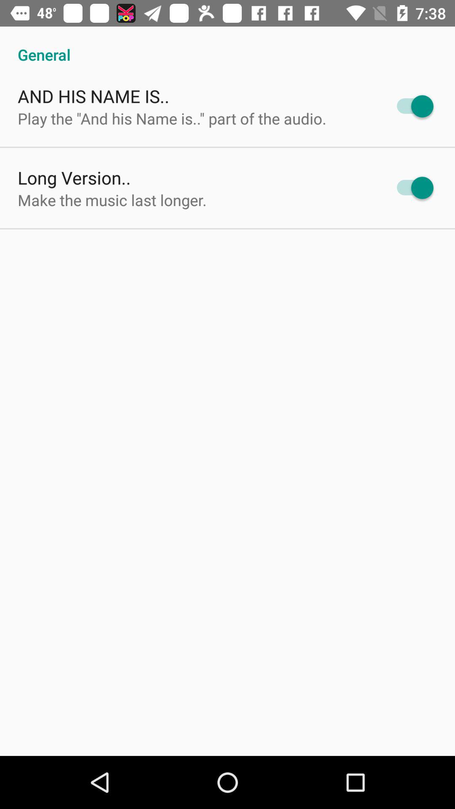  Describe the element at coordinates (227, 46) in the screenshot. I see `press icon above the and his name item` at that location.